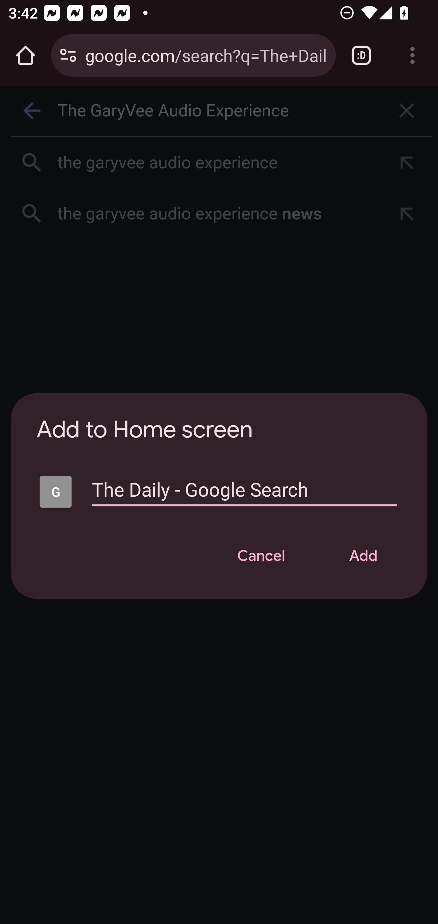 Image resolution: width=438 pixels, height=924 pixels. I want to click on Open the home page, so click(26, 55).